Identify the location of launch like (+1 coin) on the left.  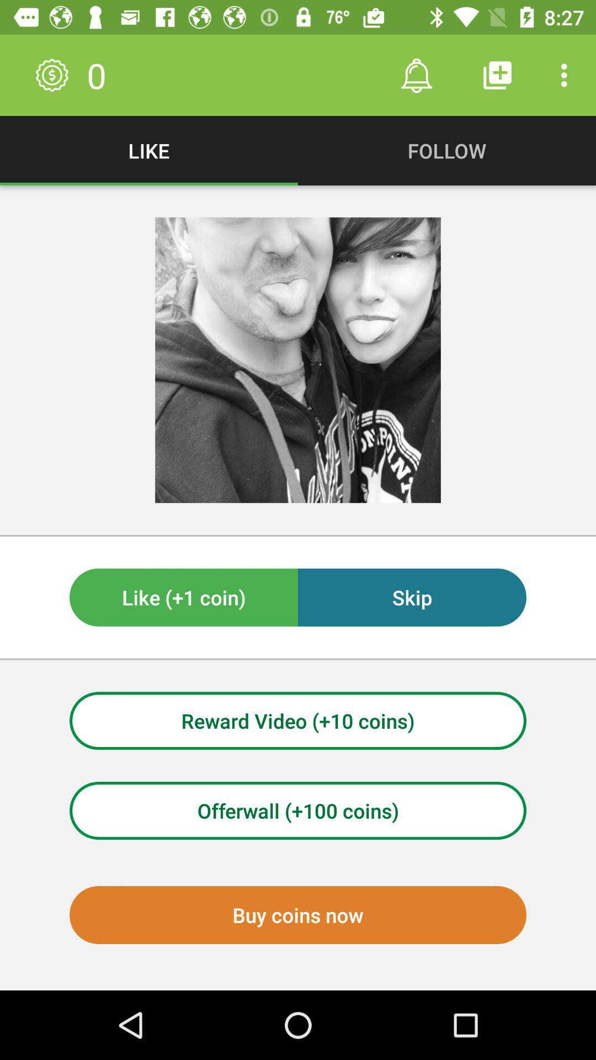
(184, 597).